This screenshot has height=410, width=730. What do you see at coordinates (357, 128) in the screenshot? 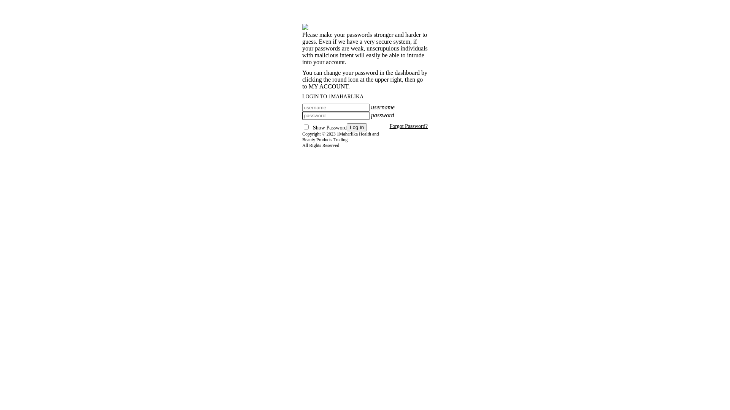
I see `Log In` at bounding box center [357, 128].